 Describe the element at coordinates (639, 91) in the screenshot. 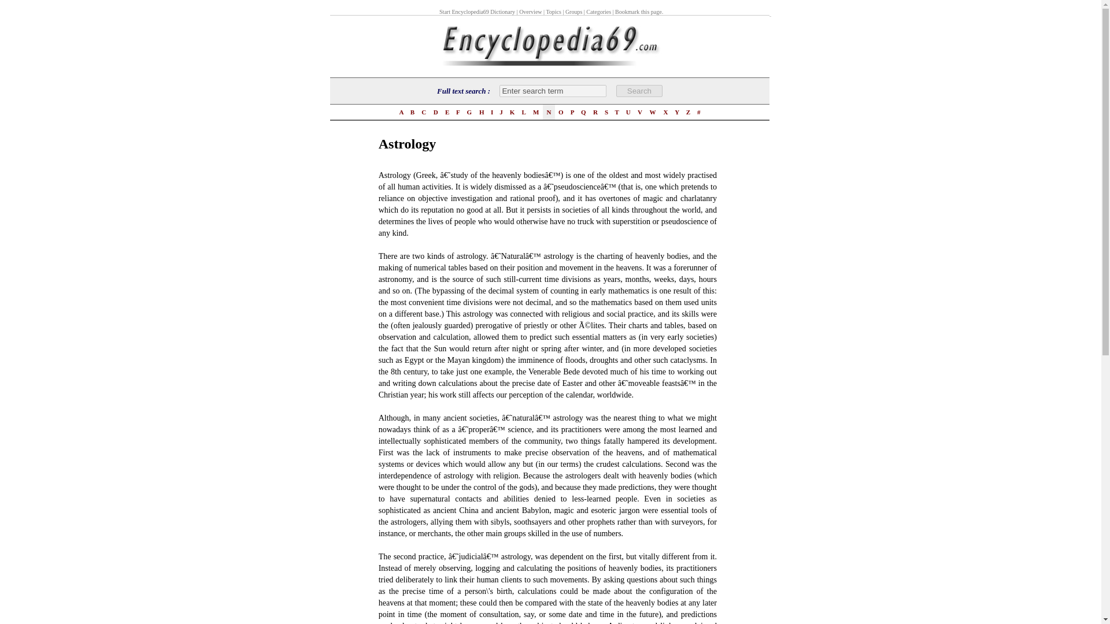

I see `   Search   ` at that location.